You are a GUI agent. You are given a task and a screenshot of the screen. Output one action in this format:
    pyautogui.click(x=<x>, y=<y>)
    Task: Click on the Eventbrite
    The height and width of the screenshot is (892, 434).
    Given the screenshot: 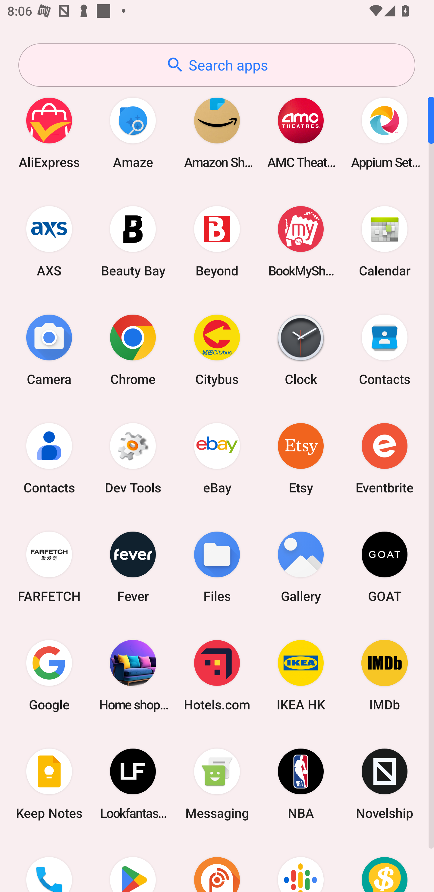 What is the action you would take?
    pyautogui.click(x=385, y=458)
    